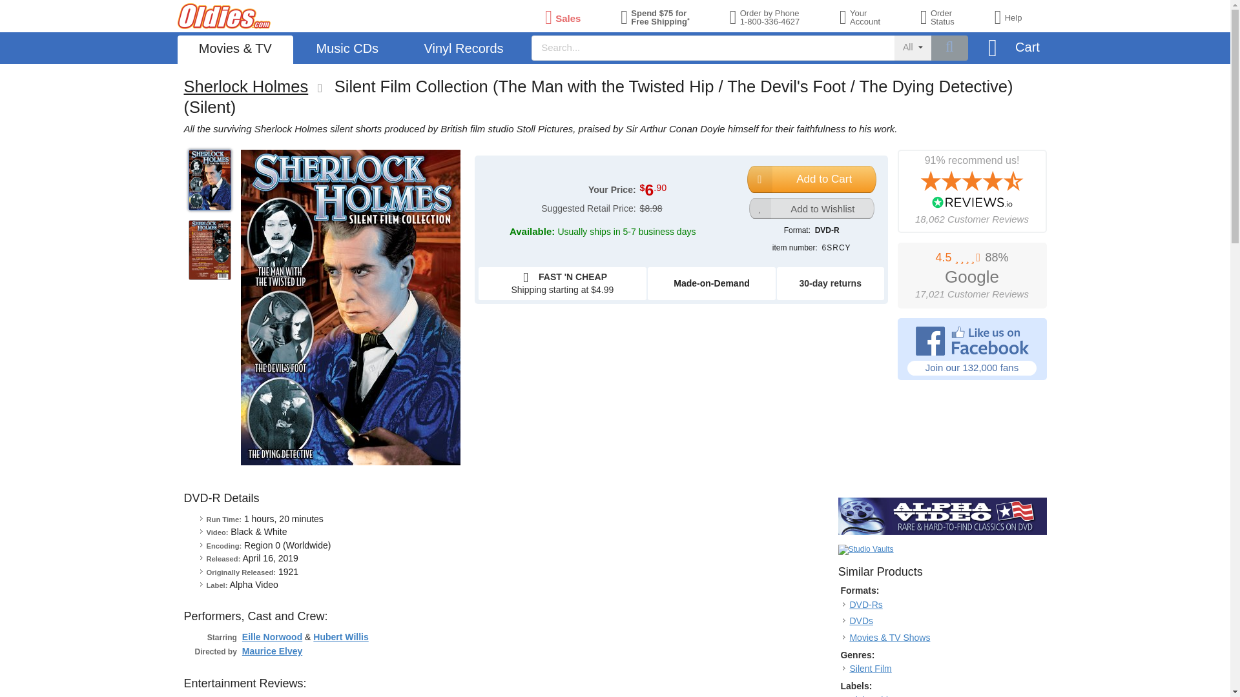  I want to click on Eille Norwood, so click(272, 636).